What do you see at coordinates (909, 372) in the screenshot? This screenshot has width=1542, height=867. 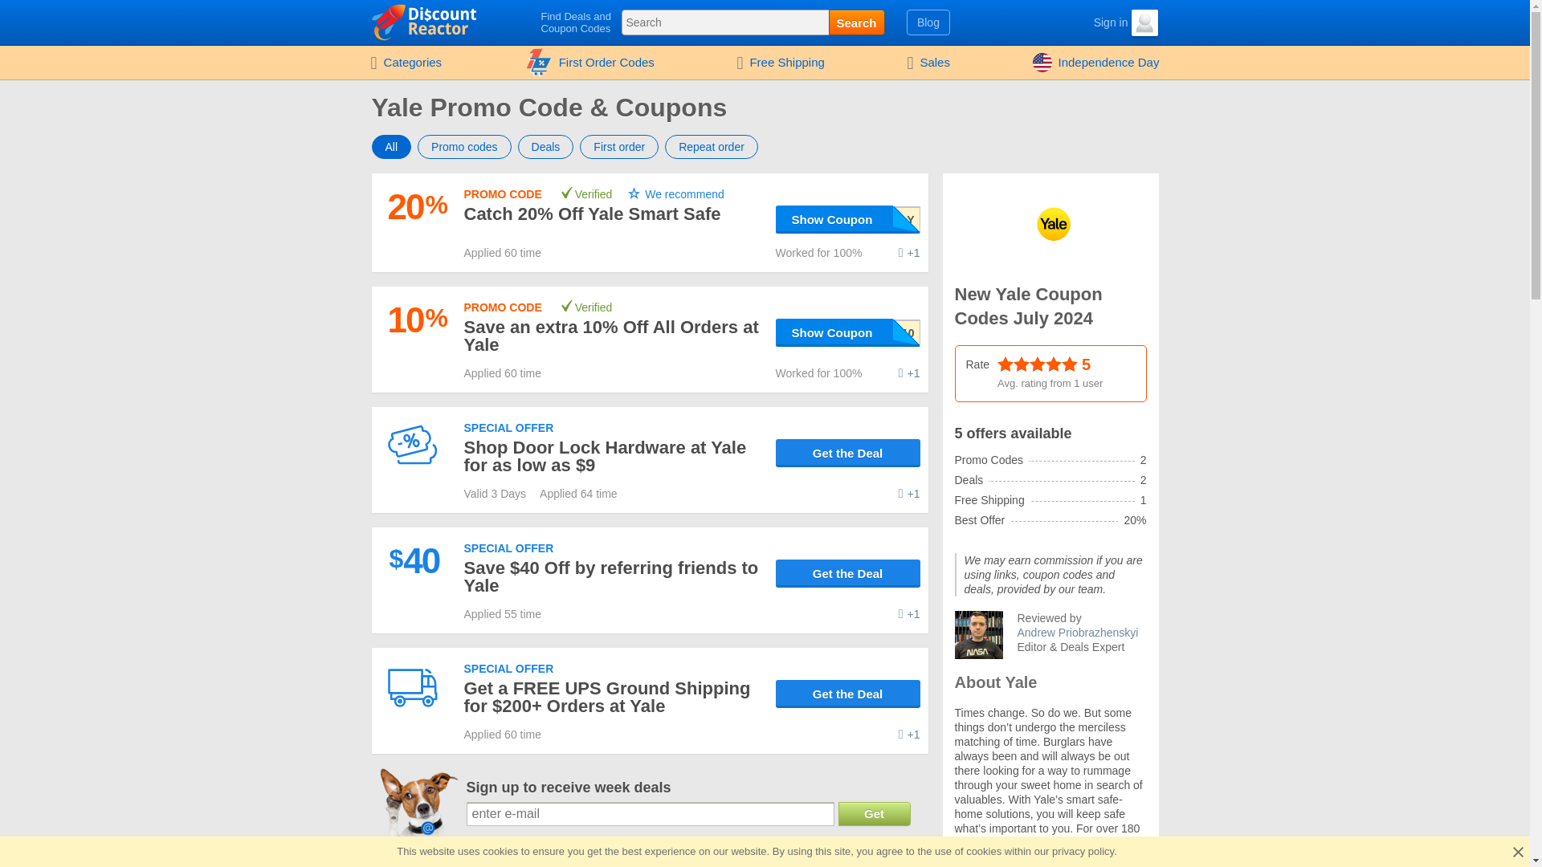 I see `Leave your comment ` at bounding box center [909, 372].